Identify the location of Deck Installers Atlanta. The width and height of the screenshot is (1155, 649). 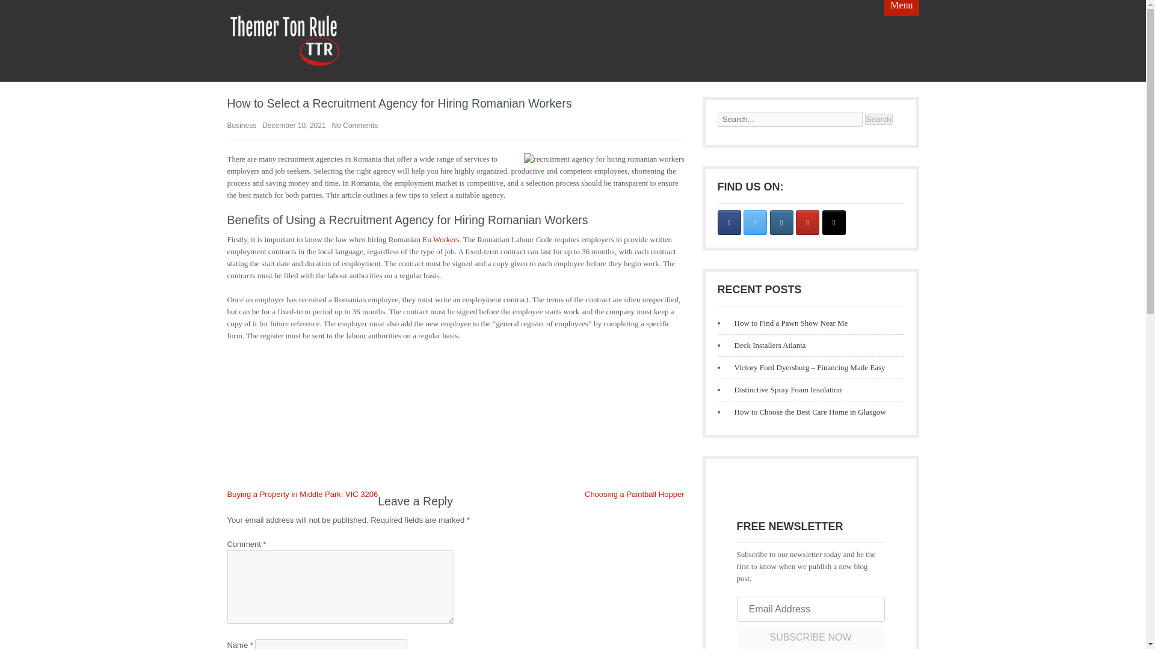
(766, 345).